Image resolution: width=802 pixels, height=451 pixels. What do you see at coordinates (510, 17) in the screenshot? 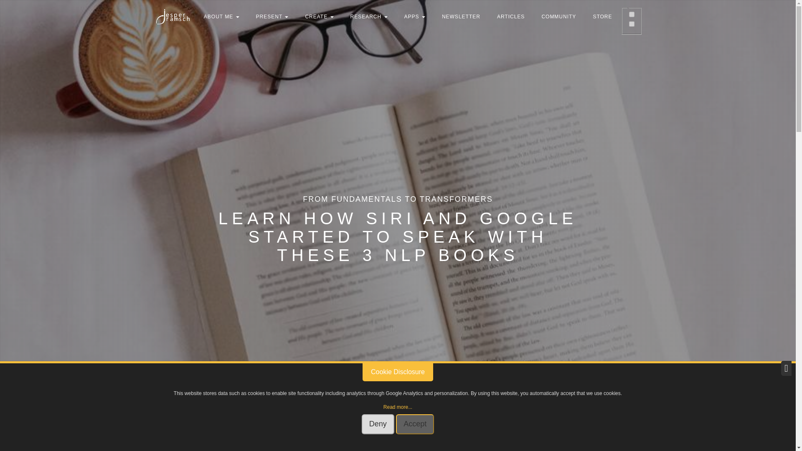
I see `ARTICLES` at bounding box center [510, 17].